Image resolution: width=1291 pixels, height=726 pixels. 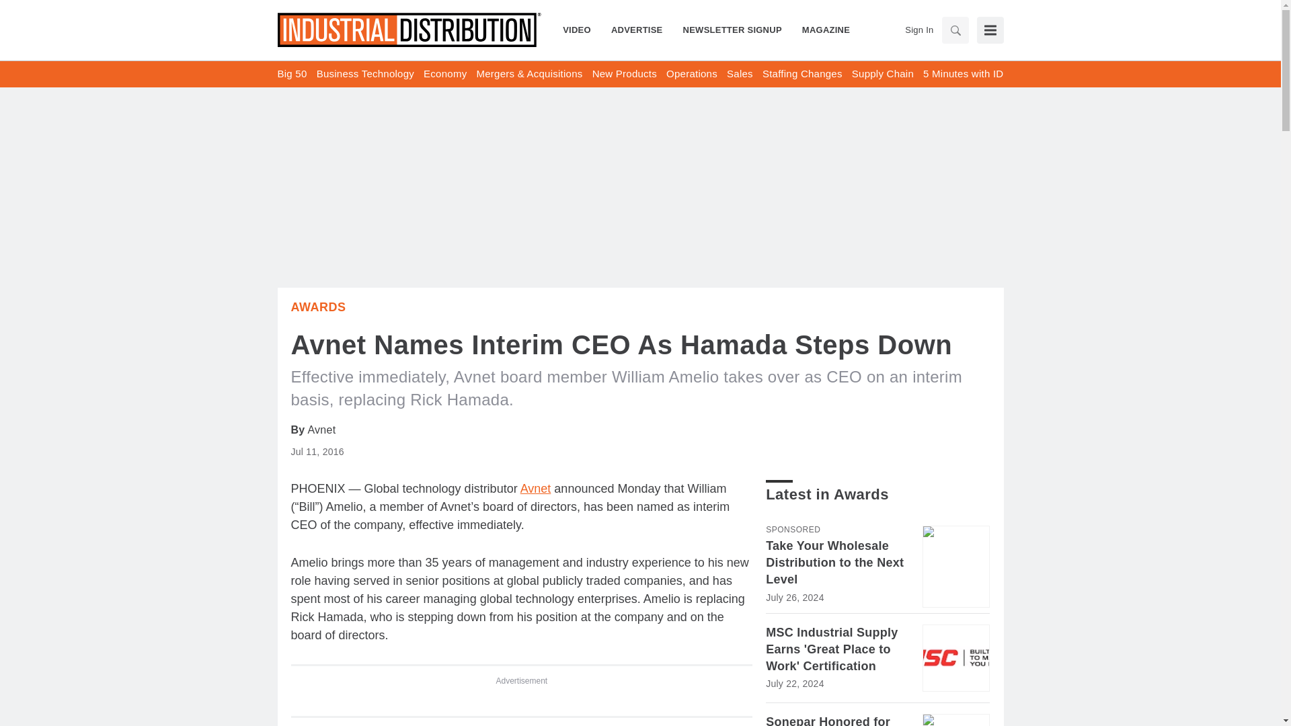 I want to click on VIDEO, so click(x=582, y=30).